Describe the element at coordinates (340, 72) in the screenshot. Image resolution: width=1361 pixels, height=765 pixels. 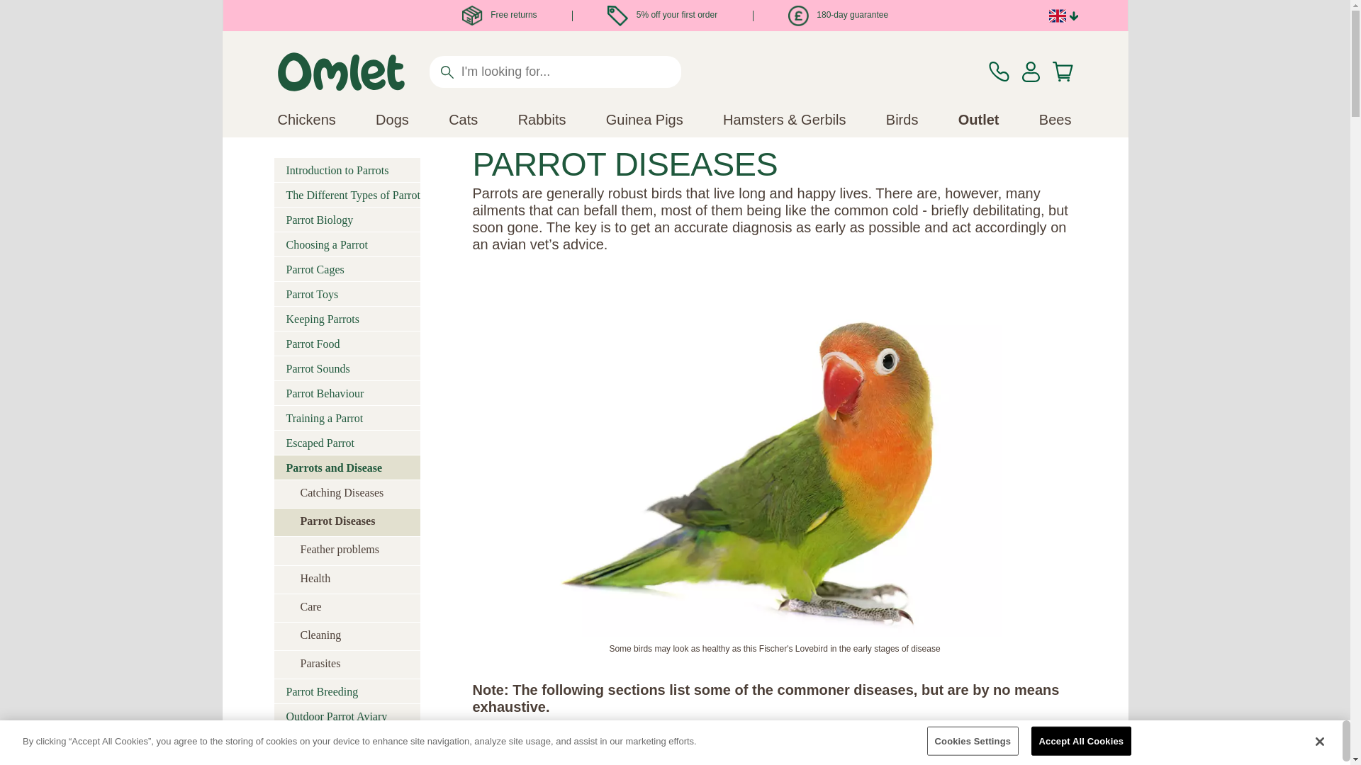
I see `Omlet` at that location.